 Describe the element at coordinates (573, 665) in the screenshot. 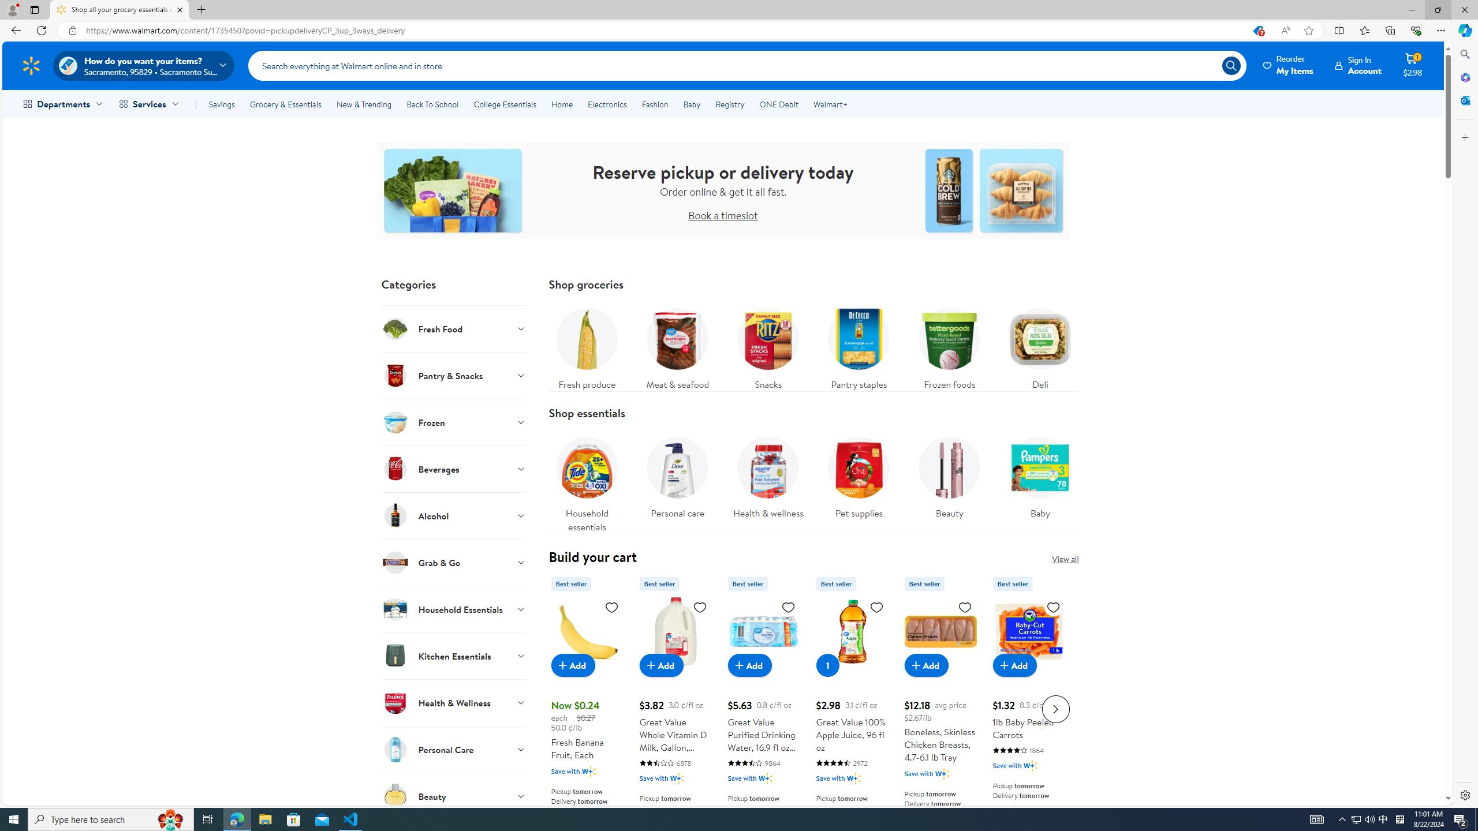

I see `Add to cart - Fresh Banana Fruit, Each` at that location.